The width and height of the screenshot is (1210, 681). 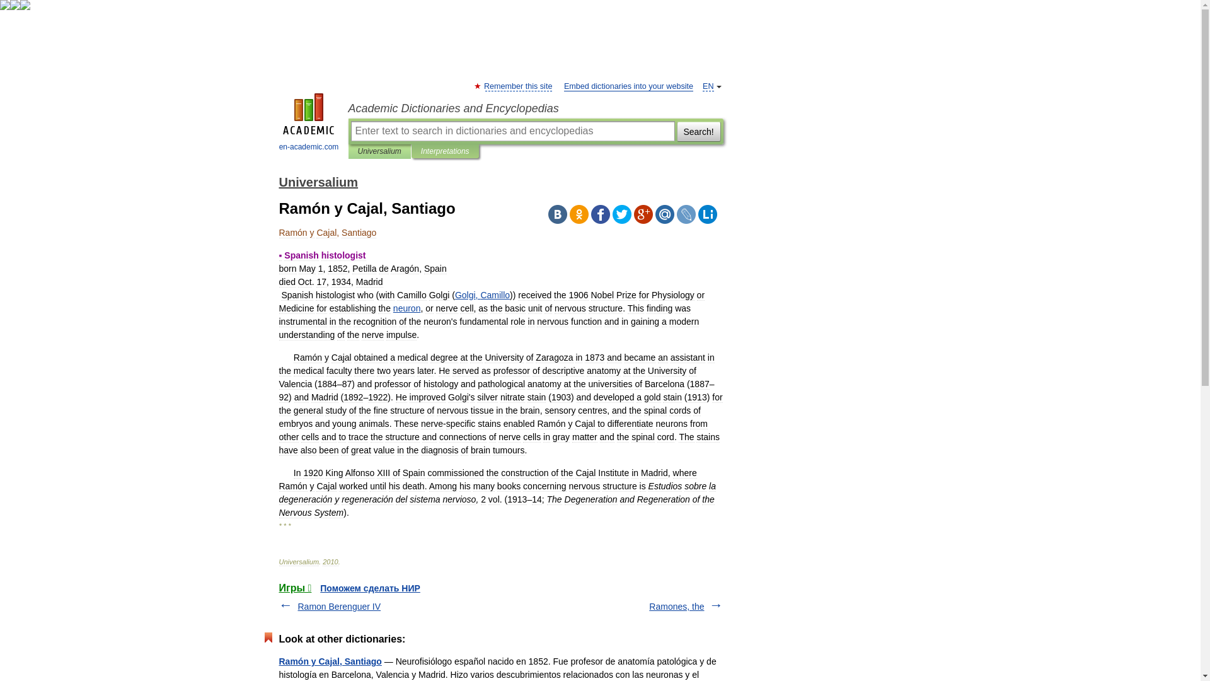 I want to click on Golgi, Camillo, so click(x=481, y=295).